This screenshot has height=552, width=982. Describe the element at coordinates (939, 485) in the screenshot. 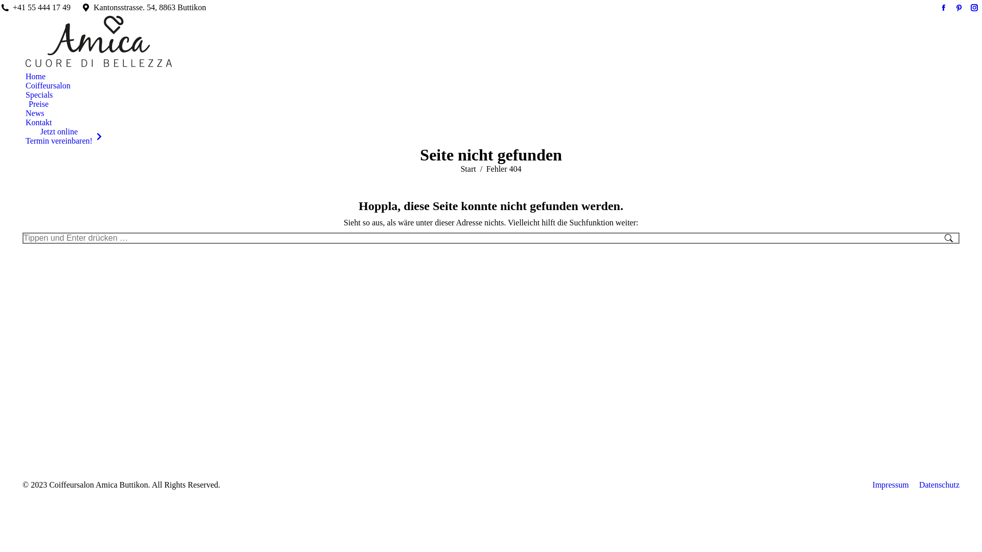

I see `Datenschutz` at that location.